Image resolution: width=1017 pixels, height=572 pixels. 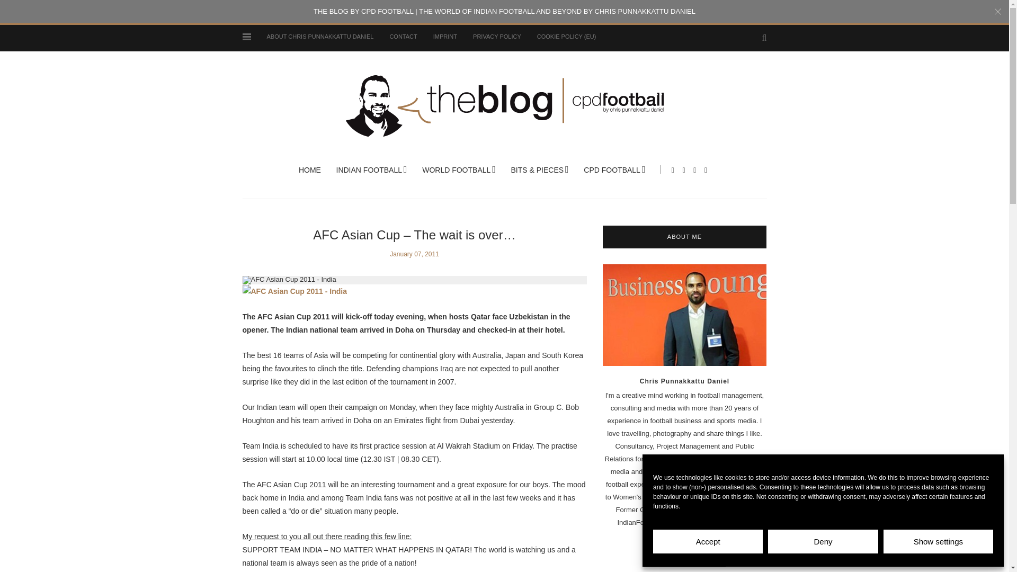 I want to click on AFC Asian Cup 2011 - India, so click(x=295, y=291).